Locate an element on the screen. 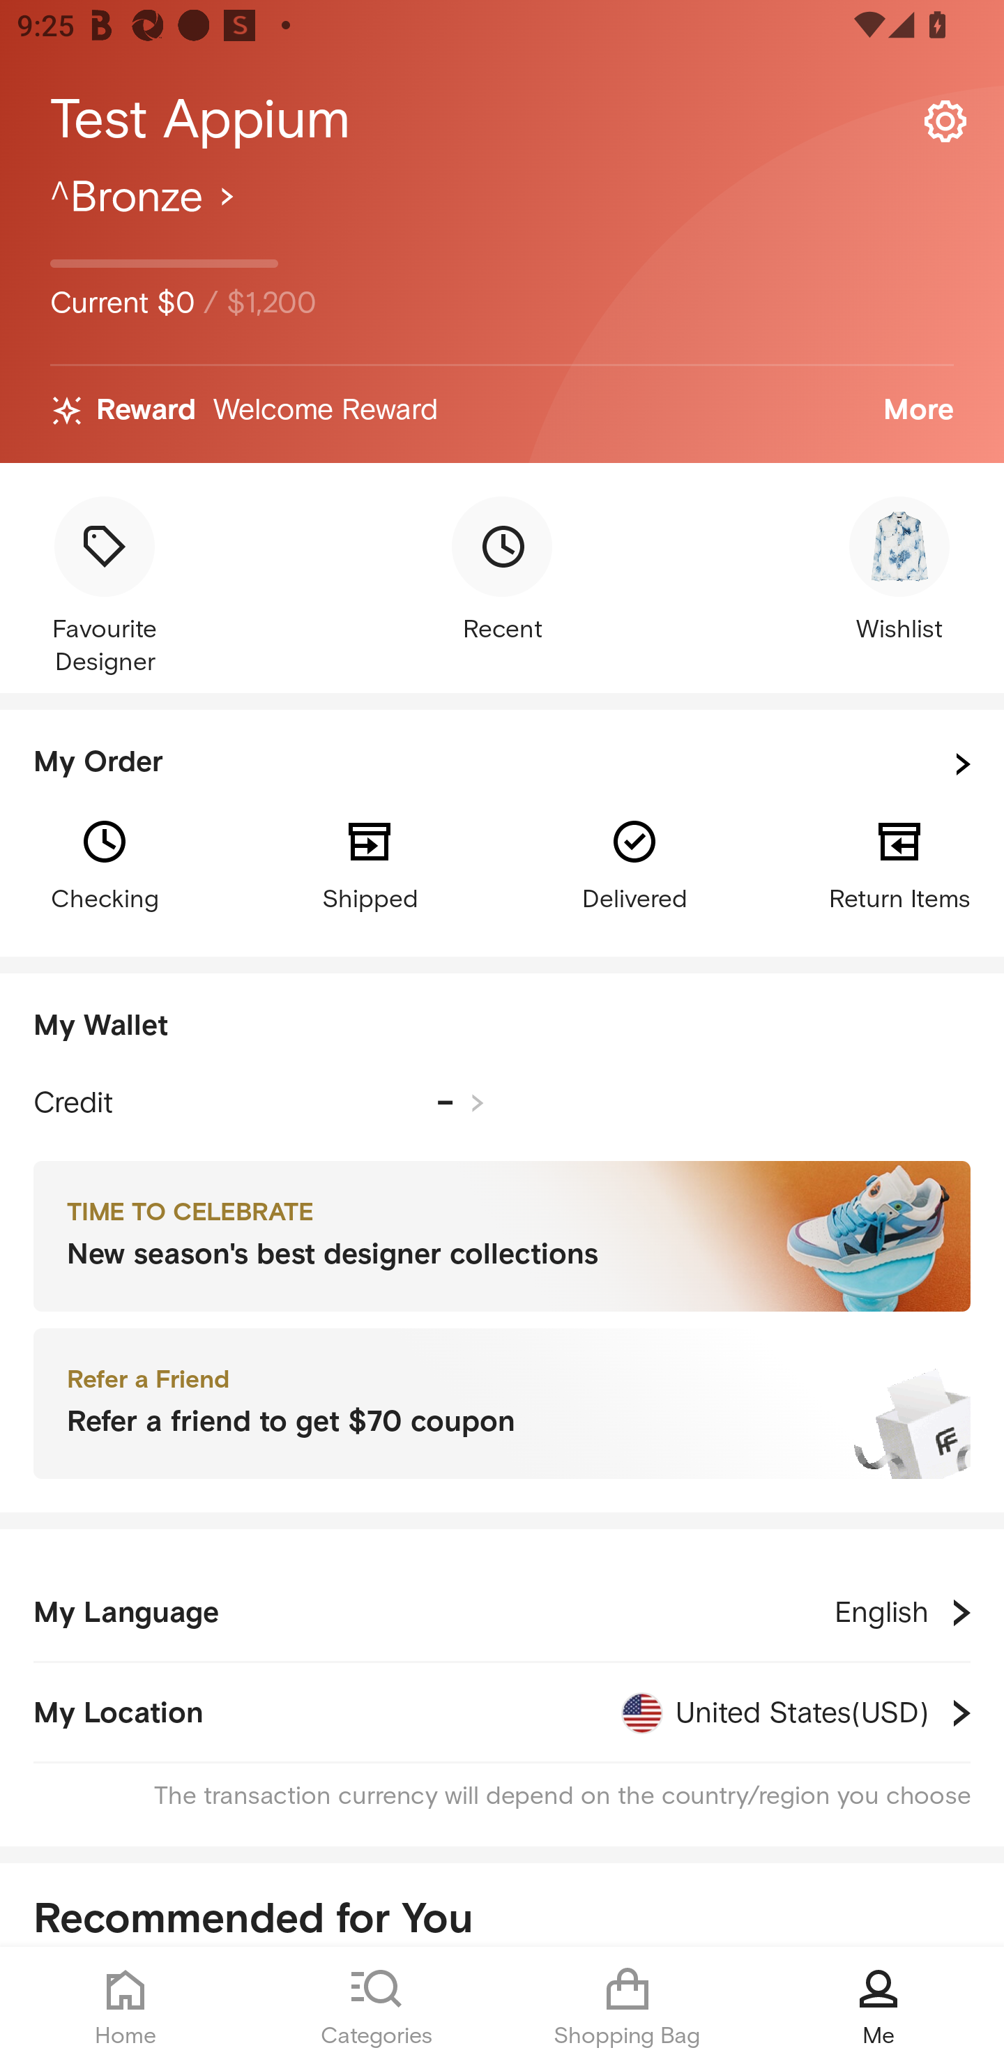  Credit - is located at coordinates (259, 1103).